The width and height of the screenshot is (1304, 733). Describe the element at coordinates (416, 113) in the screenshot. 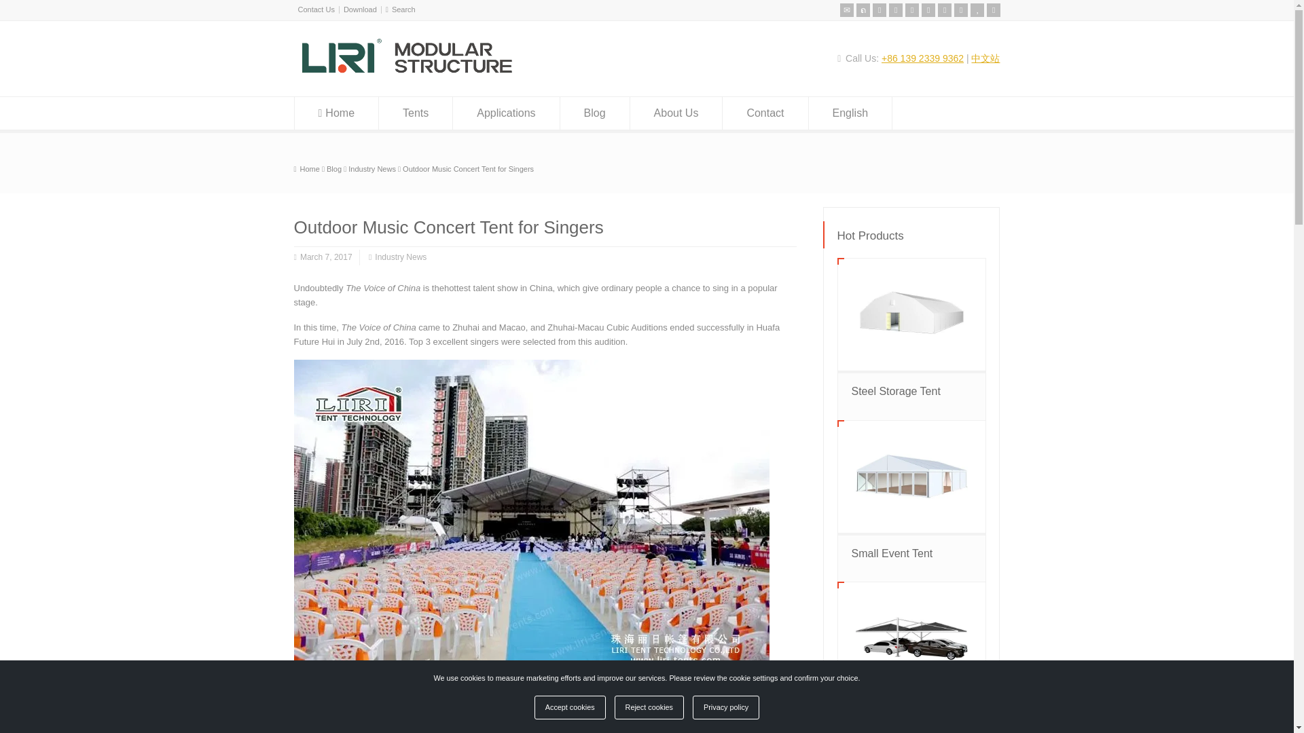

I see `Tents` at that location.